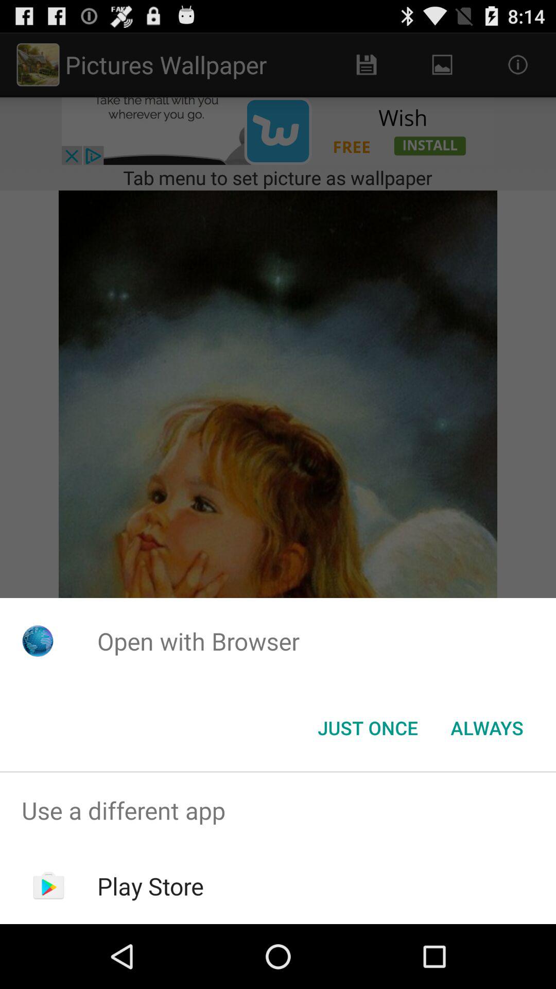 The image size is (556, 989). I want to click on select item next to just once icon, so click(487, 728).